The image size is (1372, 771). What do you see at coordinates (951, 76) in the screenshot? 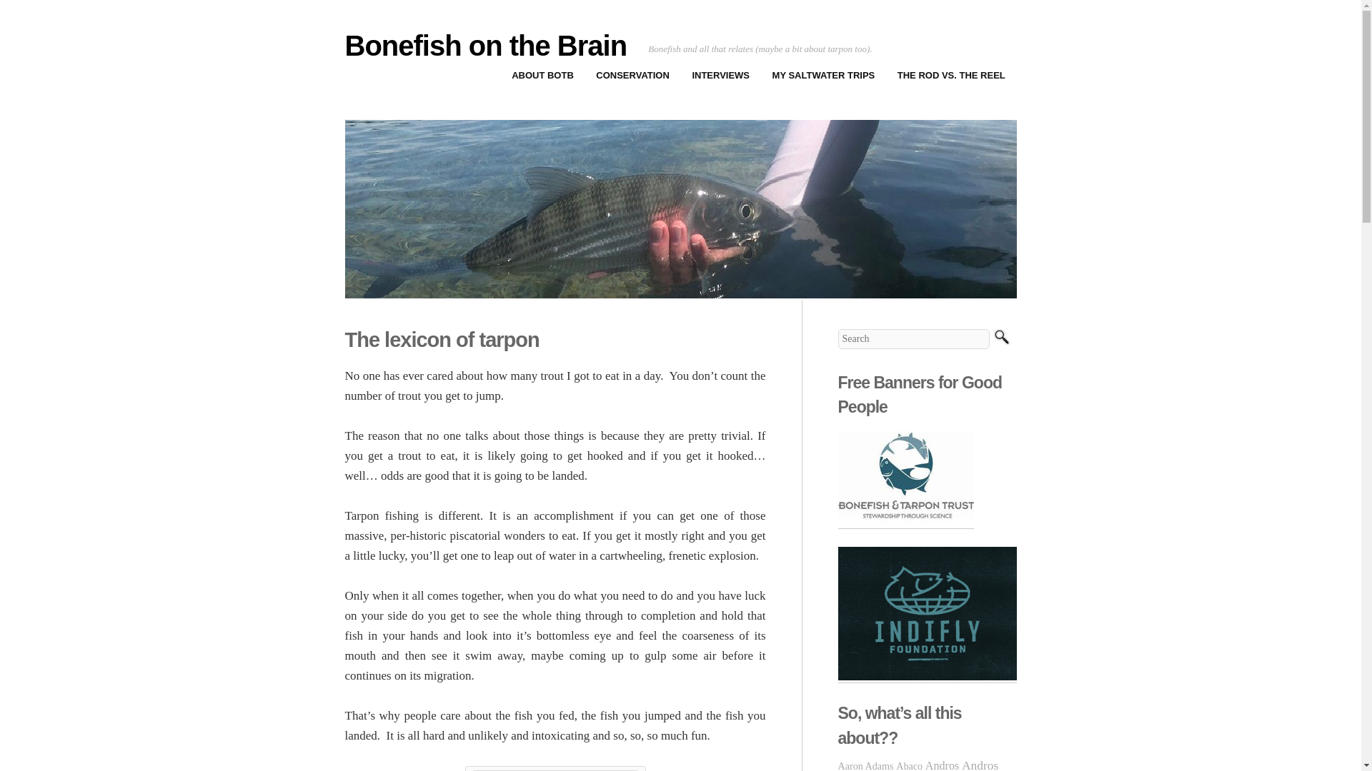
I see `THE ROD VS. THE REEL` at bounding box center [951, 76].